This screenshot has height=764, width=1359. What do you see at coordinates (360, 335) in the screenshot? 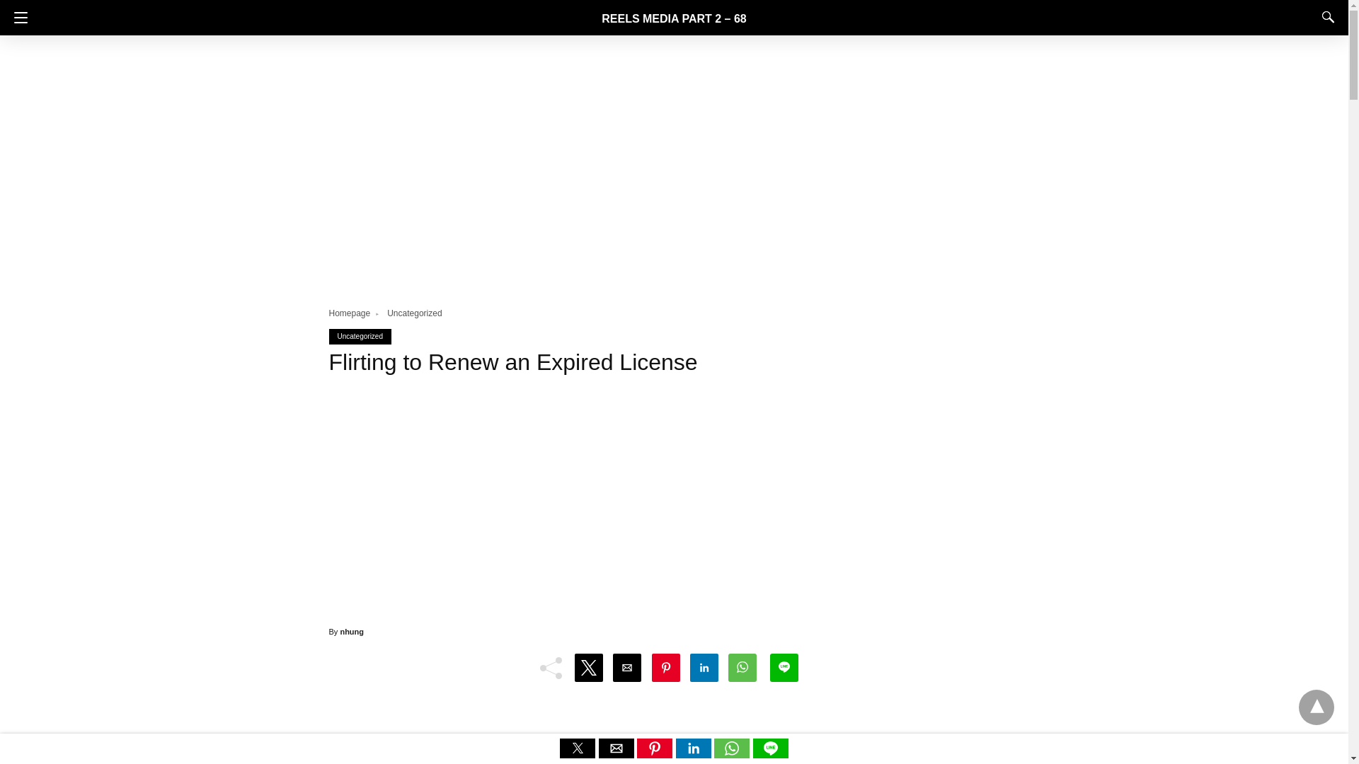
I see `Uncategorized` at bounding box center [360, 335].